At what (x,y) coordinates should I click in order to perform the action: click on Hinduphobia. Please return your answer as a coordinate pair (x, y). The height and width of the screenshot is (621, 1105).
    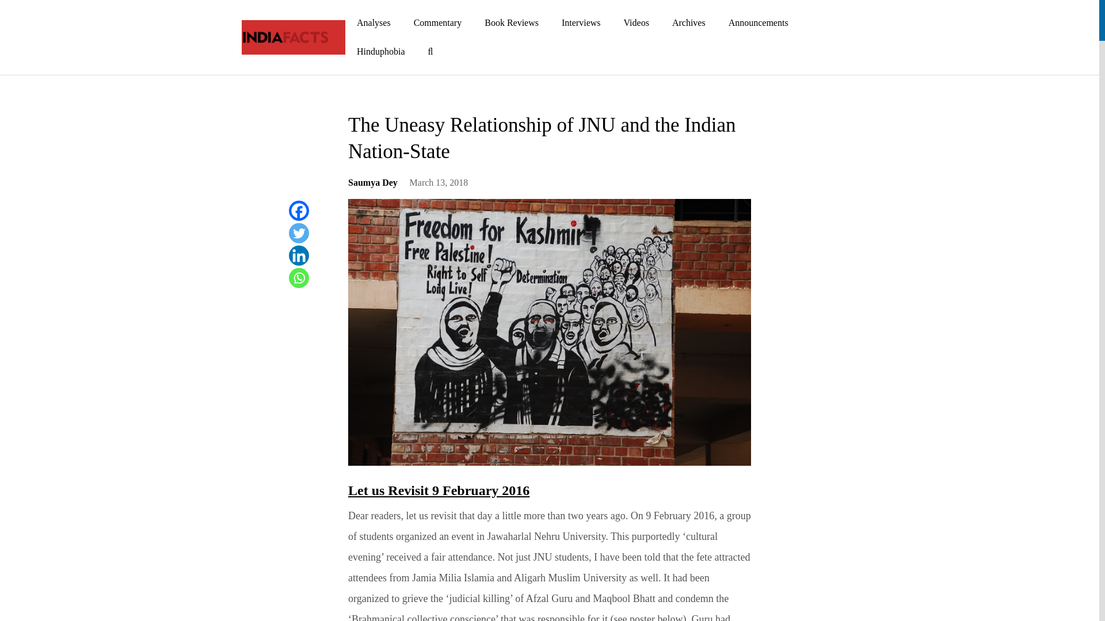
    Looking at the image, I should click on (380, 51).